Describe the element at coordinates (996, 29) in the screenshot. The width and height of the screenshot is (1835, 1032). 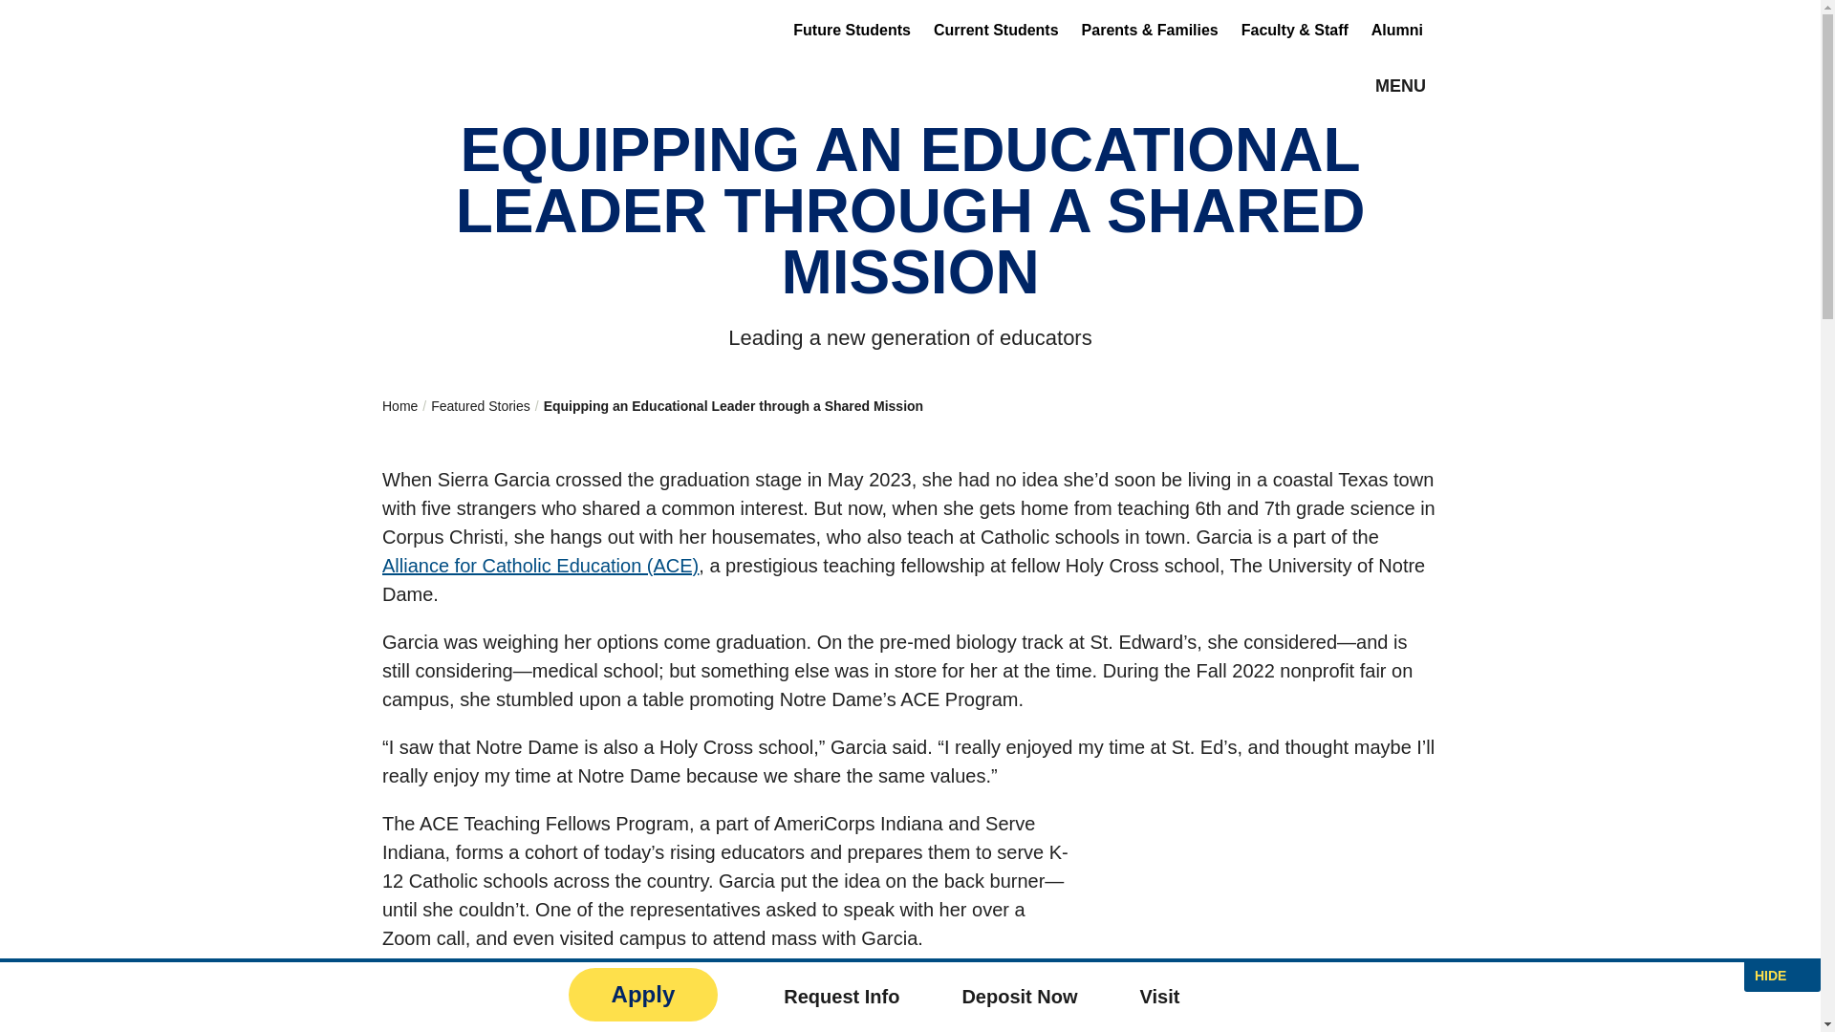
I see `Current Students` at that location.